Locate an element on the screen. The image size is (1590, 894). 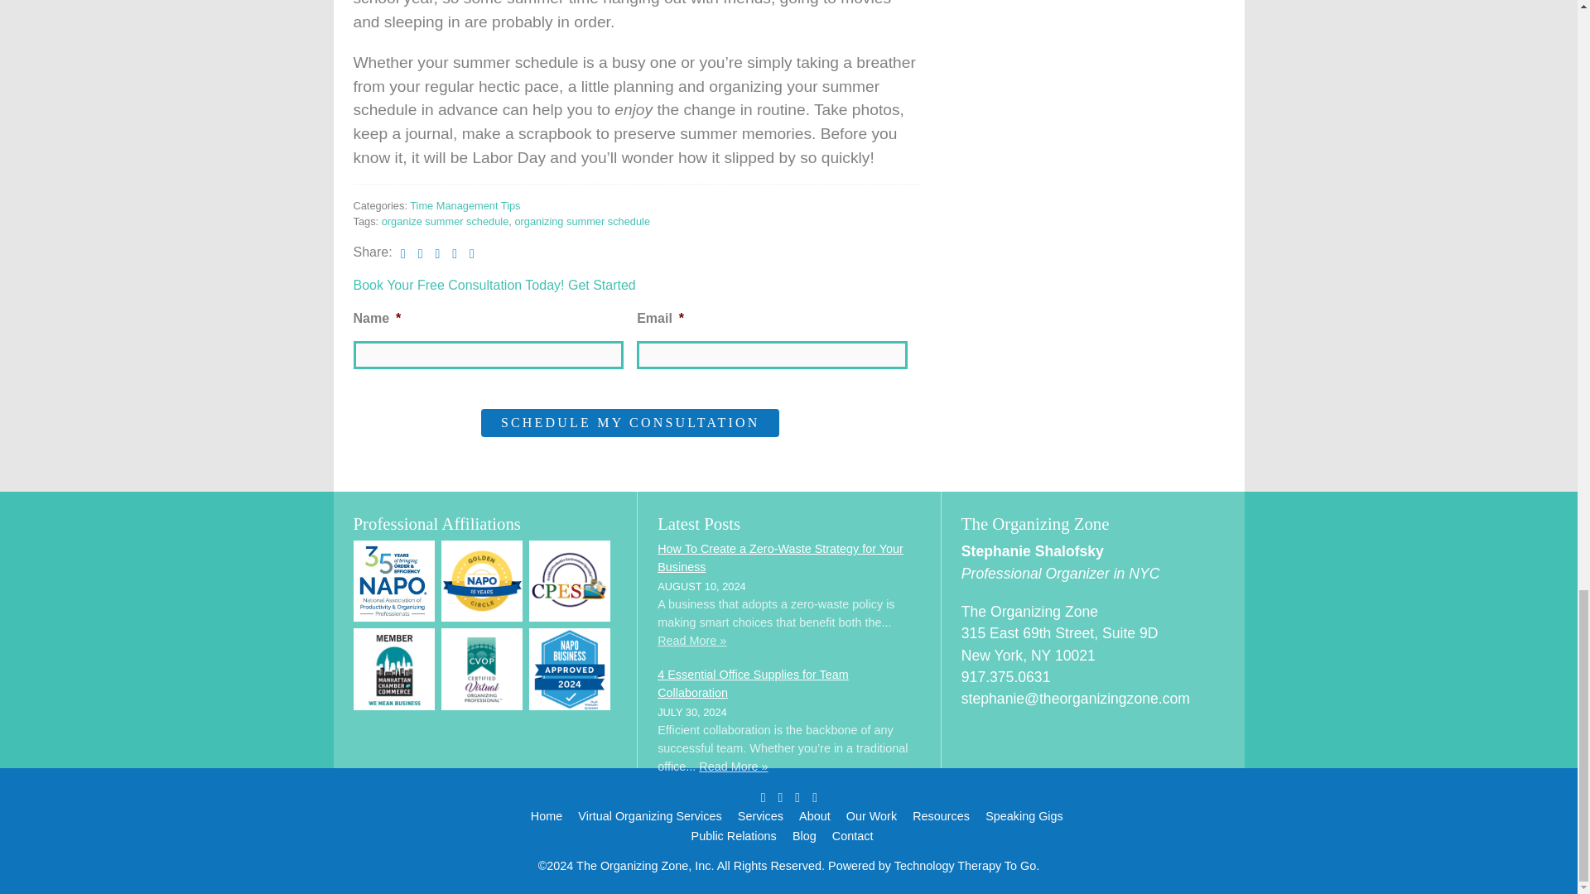
organizing summer schedule is located at coordinates (581, 222).